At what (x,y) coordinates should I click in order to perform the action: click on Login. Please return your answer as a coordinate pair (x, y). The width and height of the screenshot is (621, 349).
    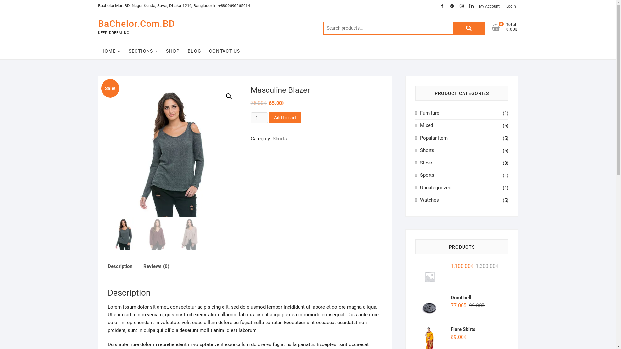
    Looking at the image, I should click on (511, 6).